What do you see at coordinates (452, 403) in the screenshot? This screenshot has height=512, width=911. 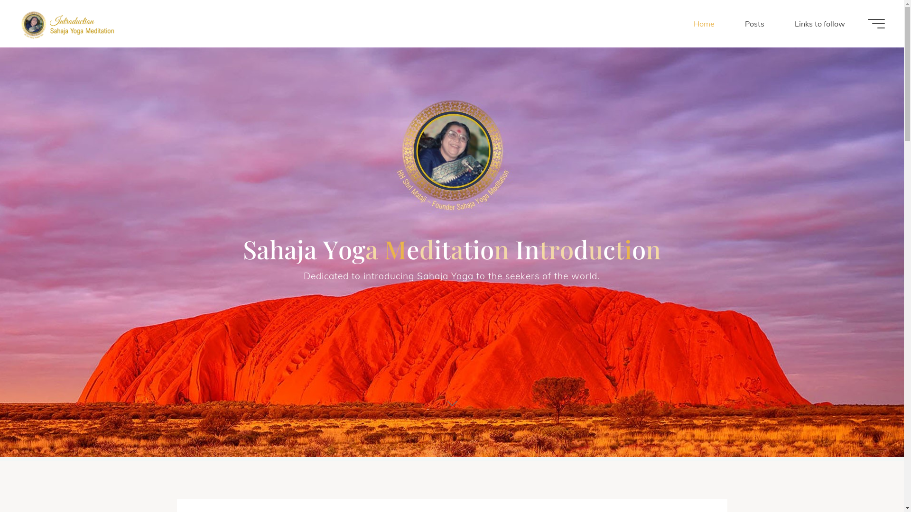 I see `Read more` at bounding box center [452, 403].